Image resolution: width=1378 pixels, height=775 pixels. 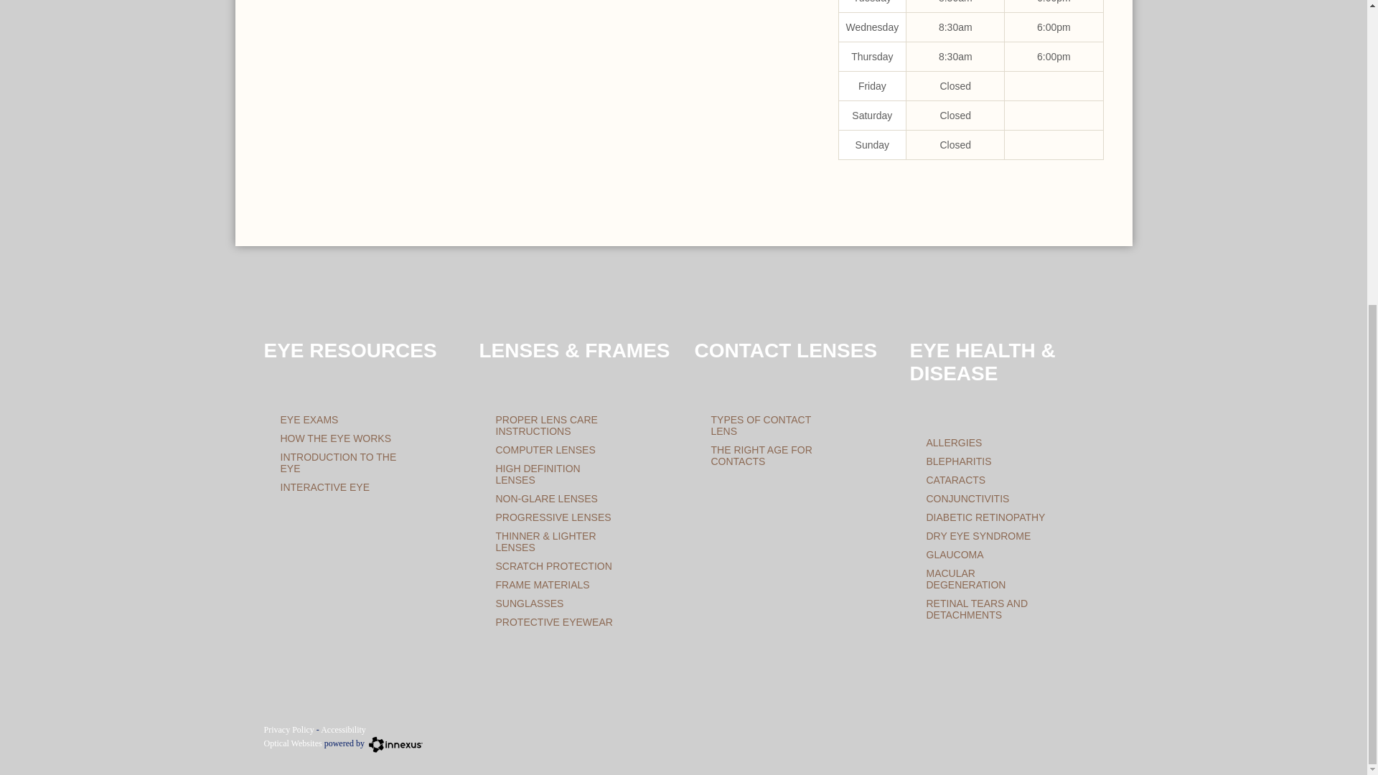 I want to click on ALLERGIES, so click(x=953, y=443).